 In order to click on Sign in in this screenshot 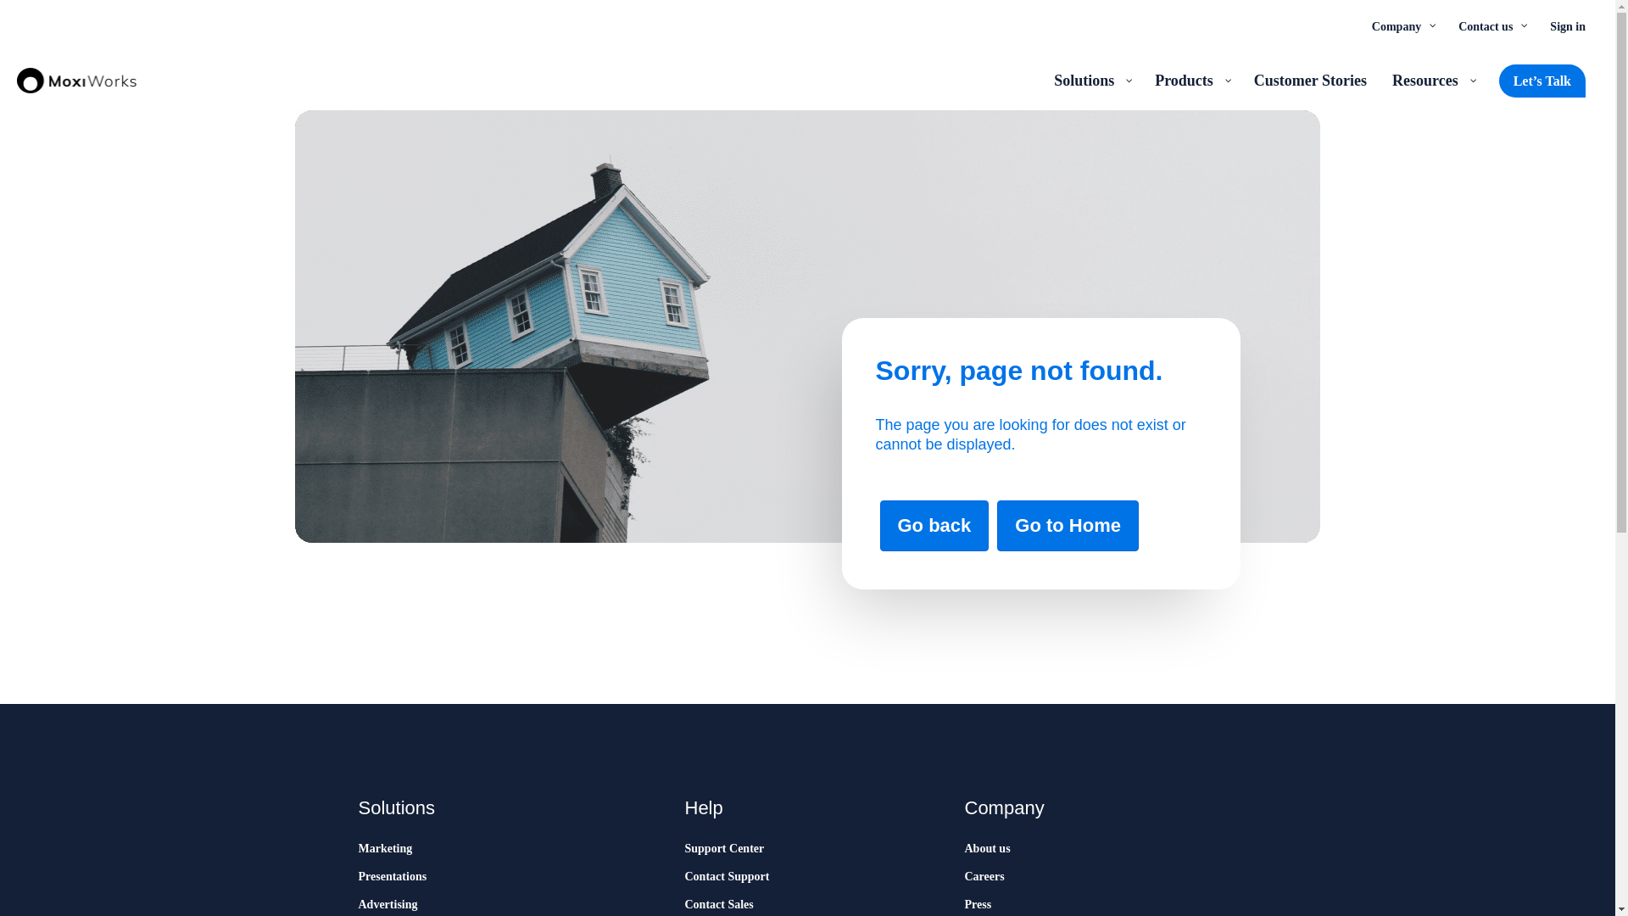, I will do `click(1567, 25)`.